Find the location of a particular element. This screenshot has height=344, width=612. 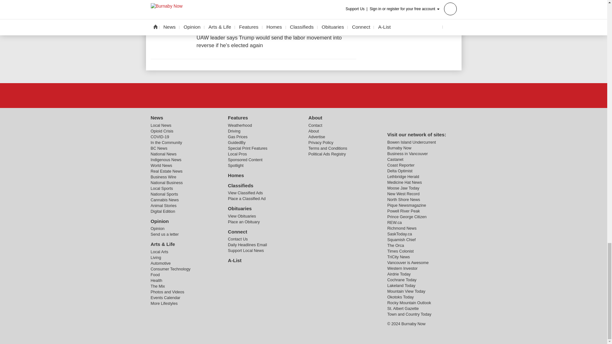

Facebook is located at coordinates (287, 95).